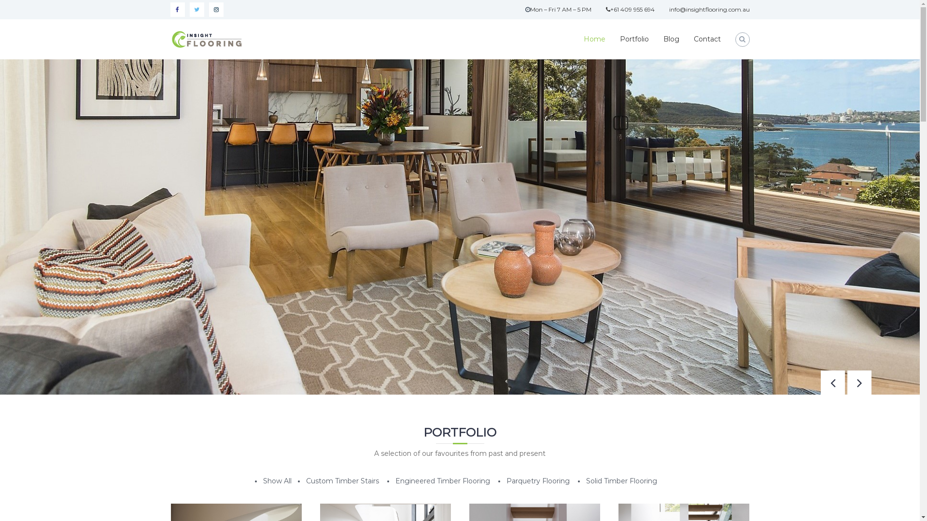  Describe the element at coordinates (216, 10) in the screenshot. I see `Instagram` at that location.